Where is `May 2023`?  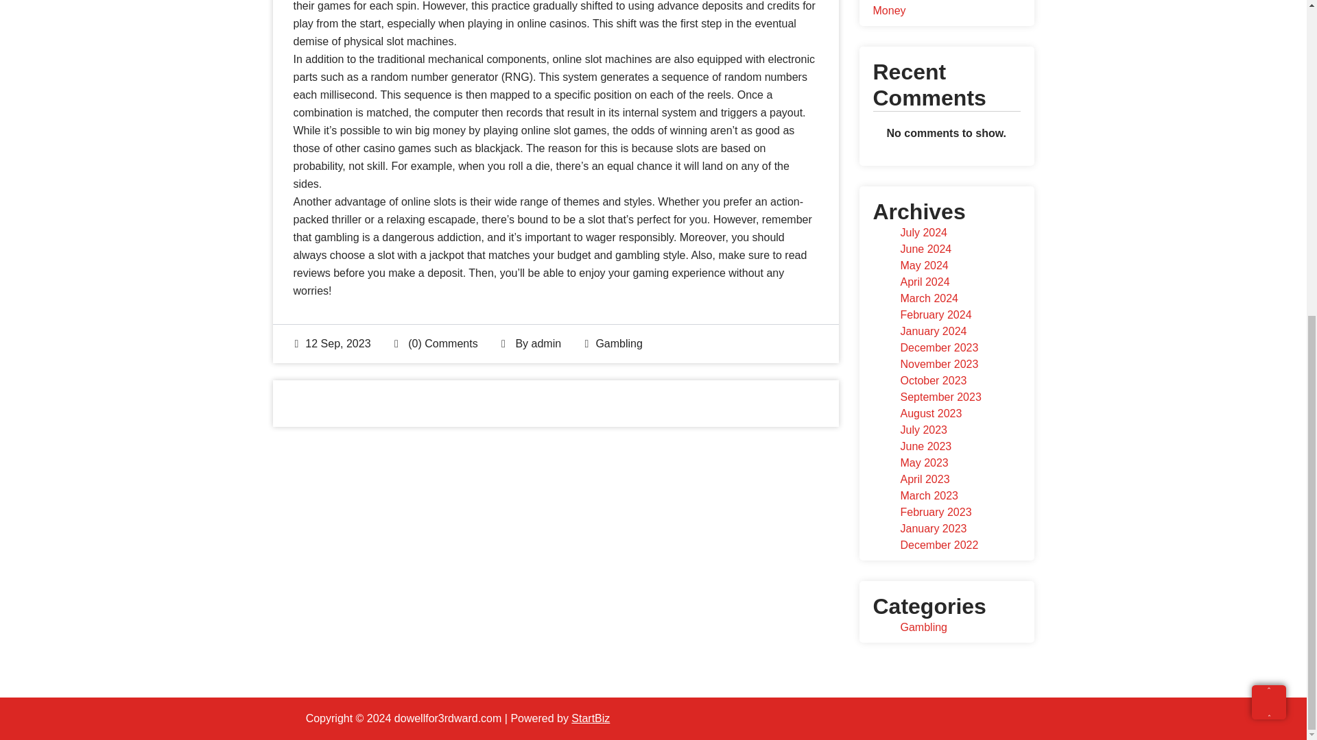
May 2023 is located at coordinates (923, 463).